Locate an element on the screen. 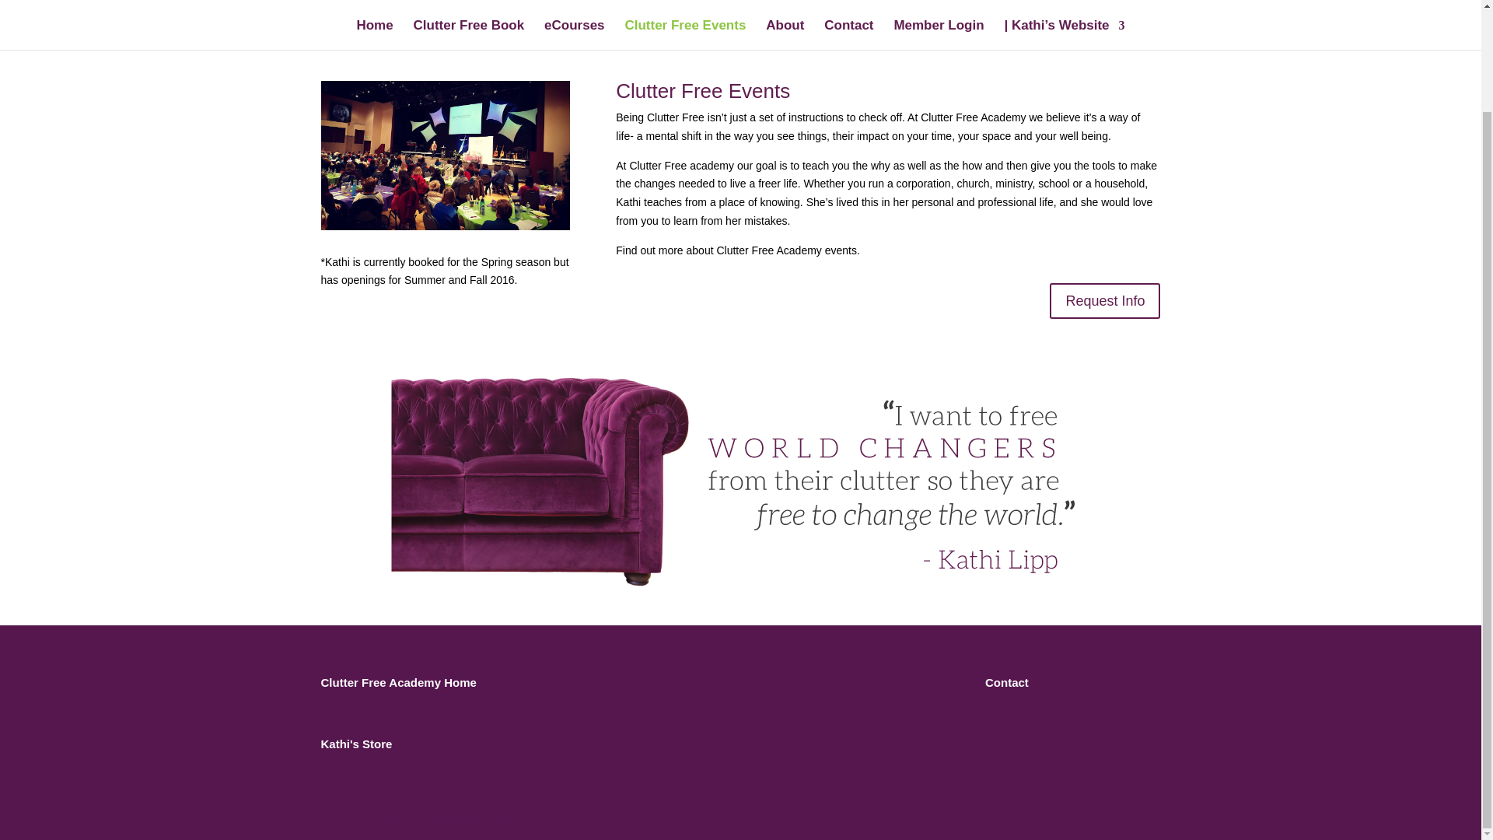  Elegant Themes is located at coordinates (395, 818).